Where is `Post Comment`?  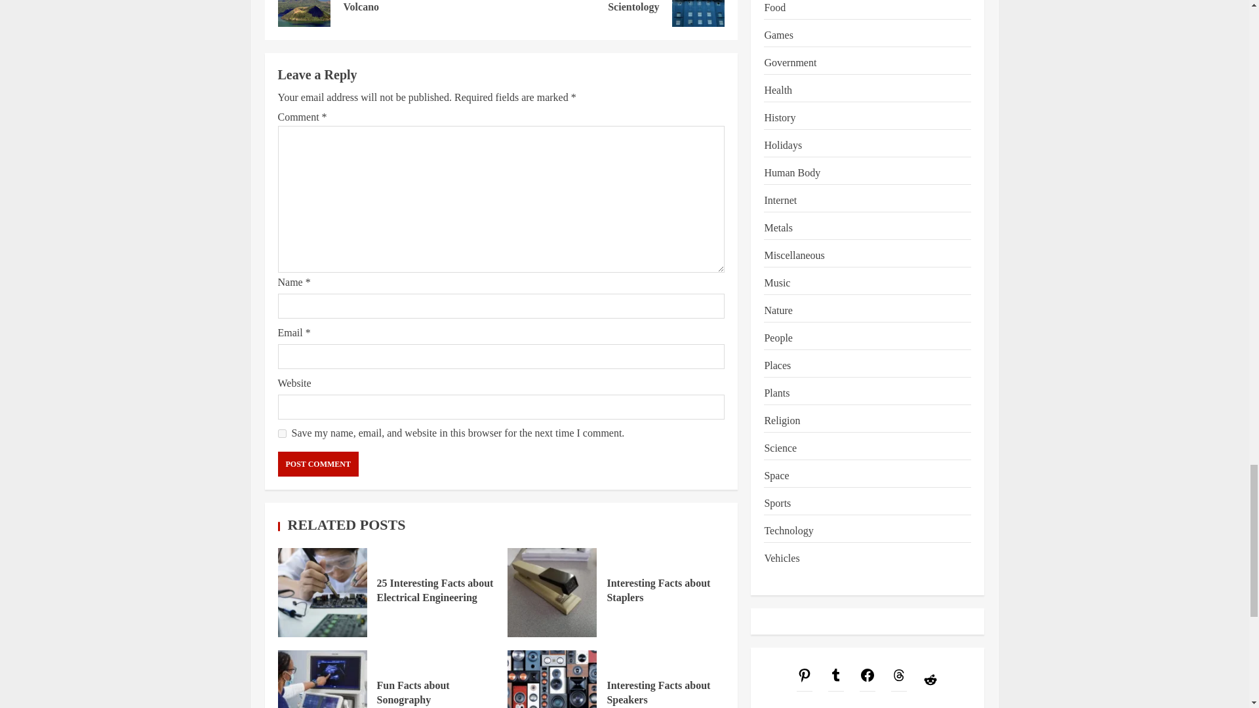 Post Comment is located at coordinates (390, 13).